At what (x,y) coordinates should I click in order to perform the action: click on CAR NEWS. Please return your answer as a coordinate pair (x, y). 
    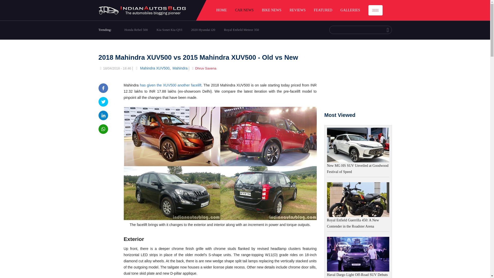
    Looking at the image, I should click on (244, 10).